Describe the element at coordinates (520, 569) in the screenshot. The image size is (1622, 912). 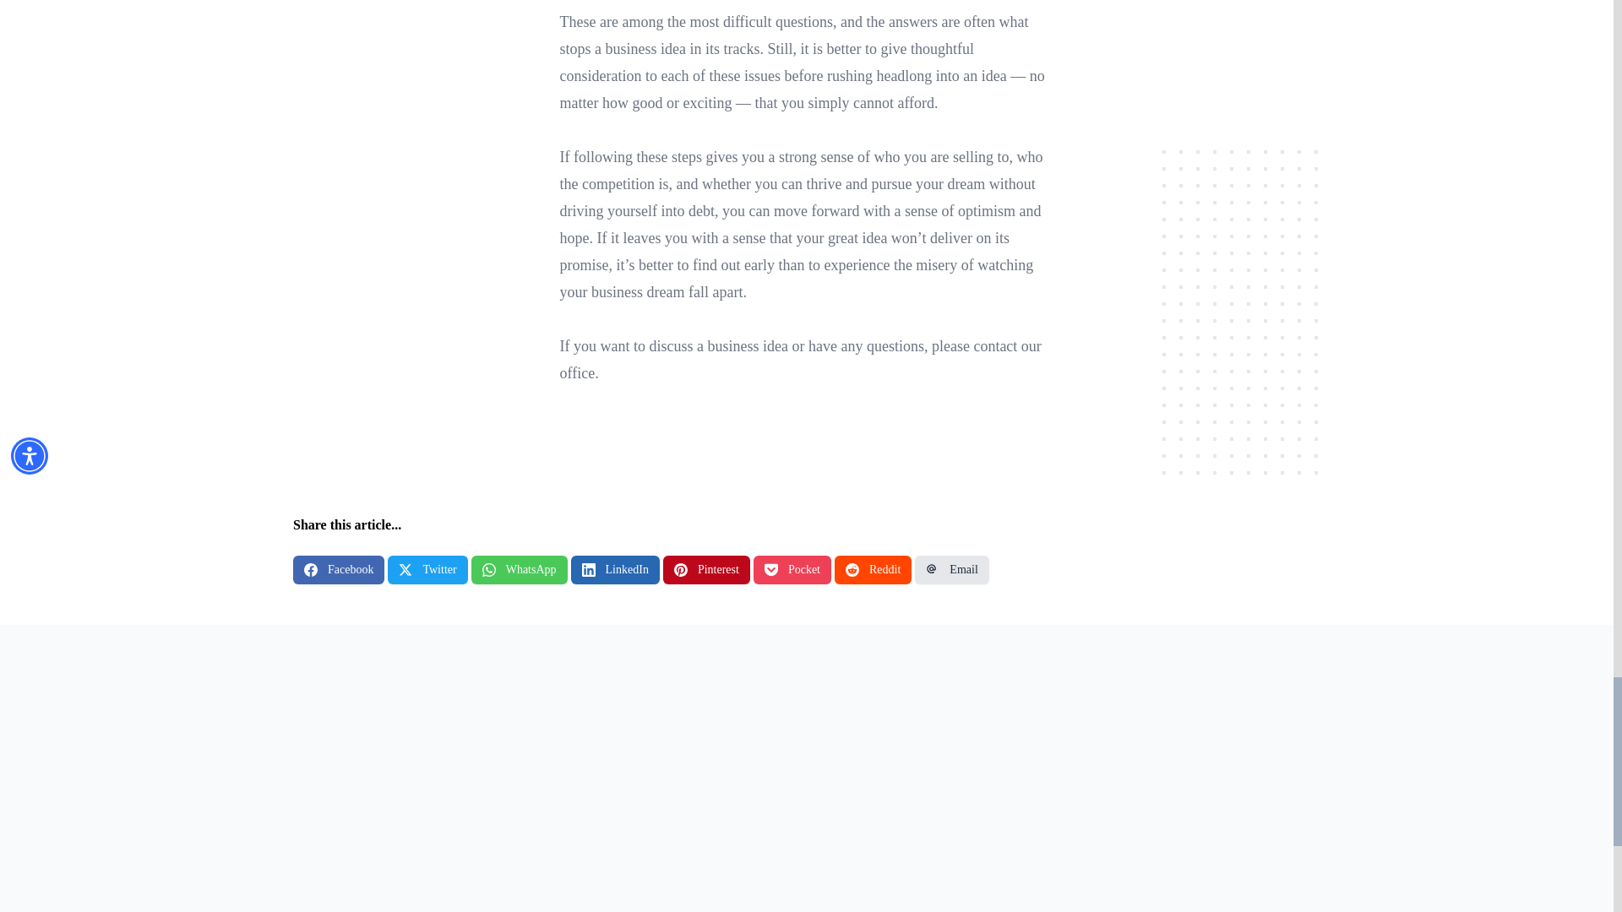
I see `WhatsApp` at that location.